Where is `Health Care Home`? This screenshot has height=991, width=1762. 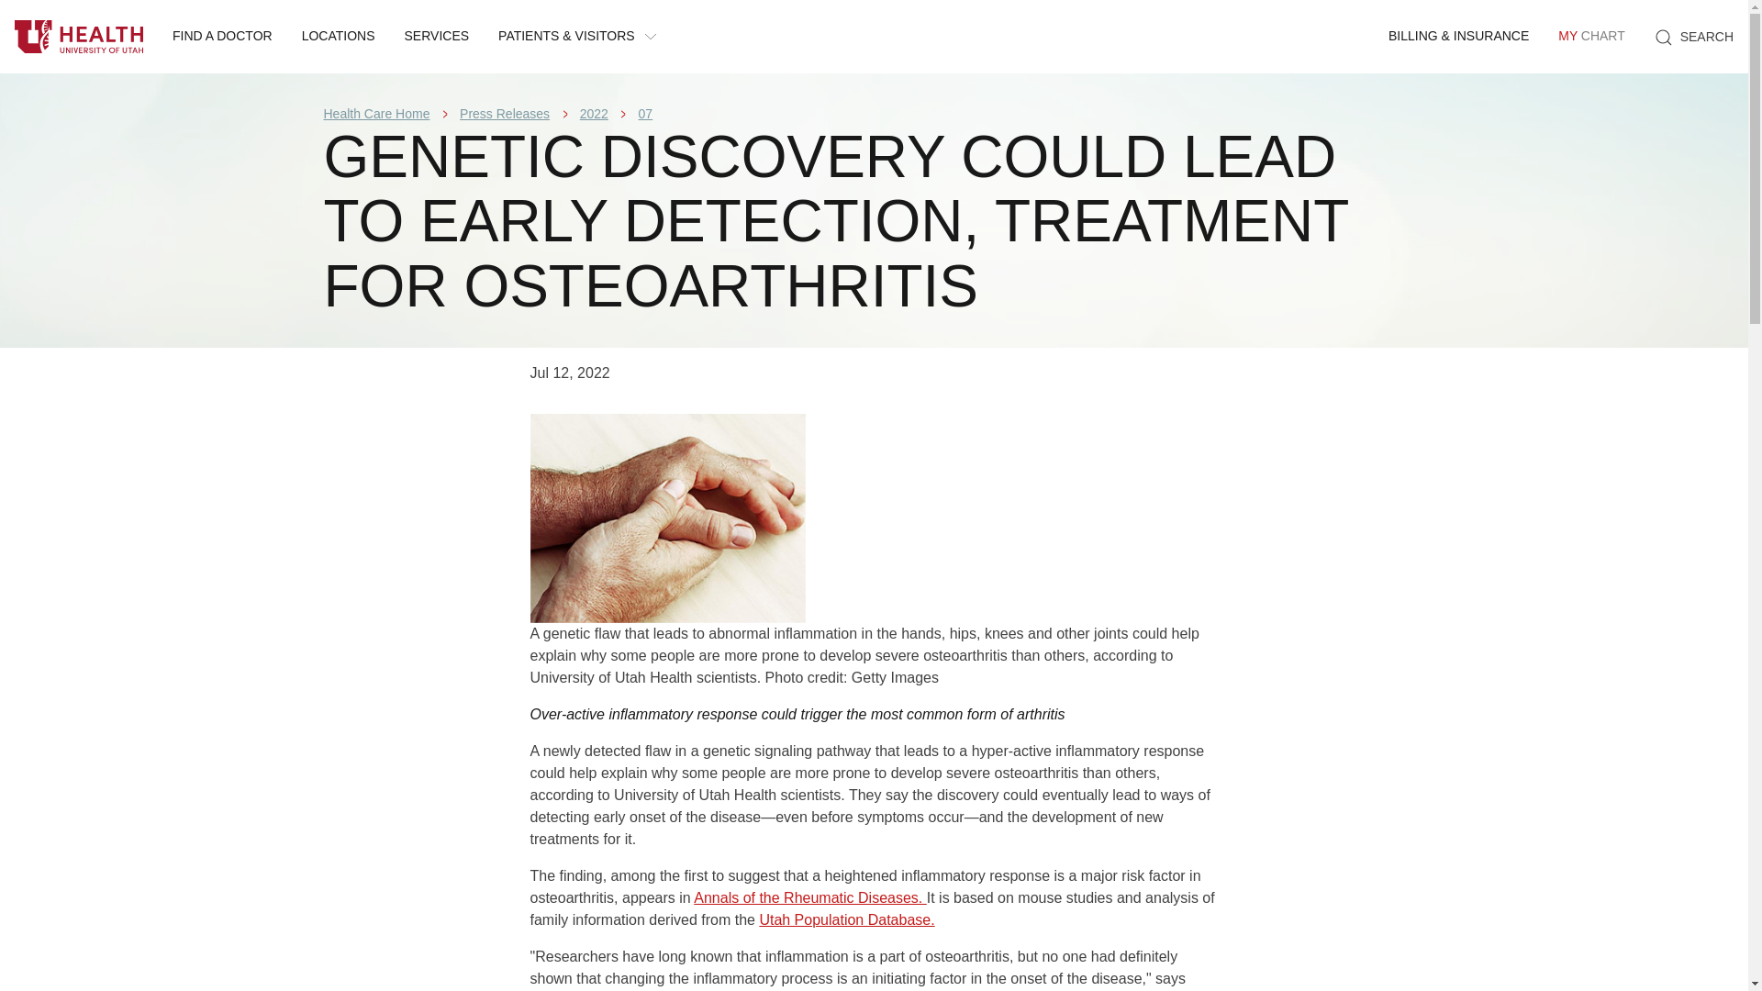
Health Care Home is located at coordinates (376, 113).